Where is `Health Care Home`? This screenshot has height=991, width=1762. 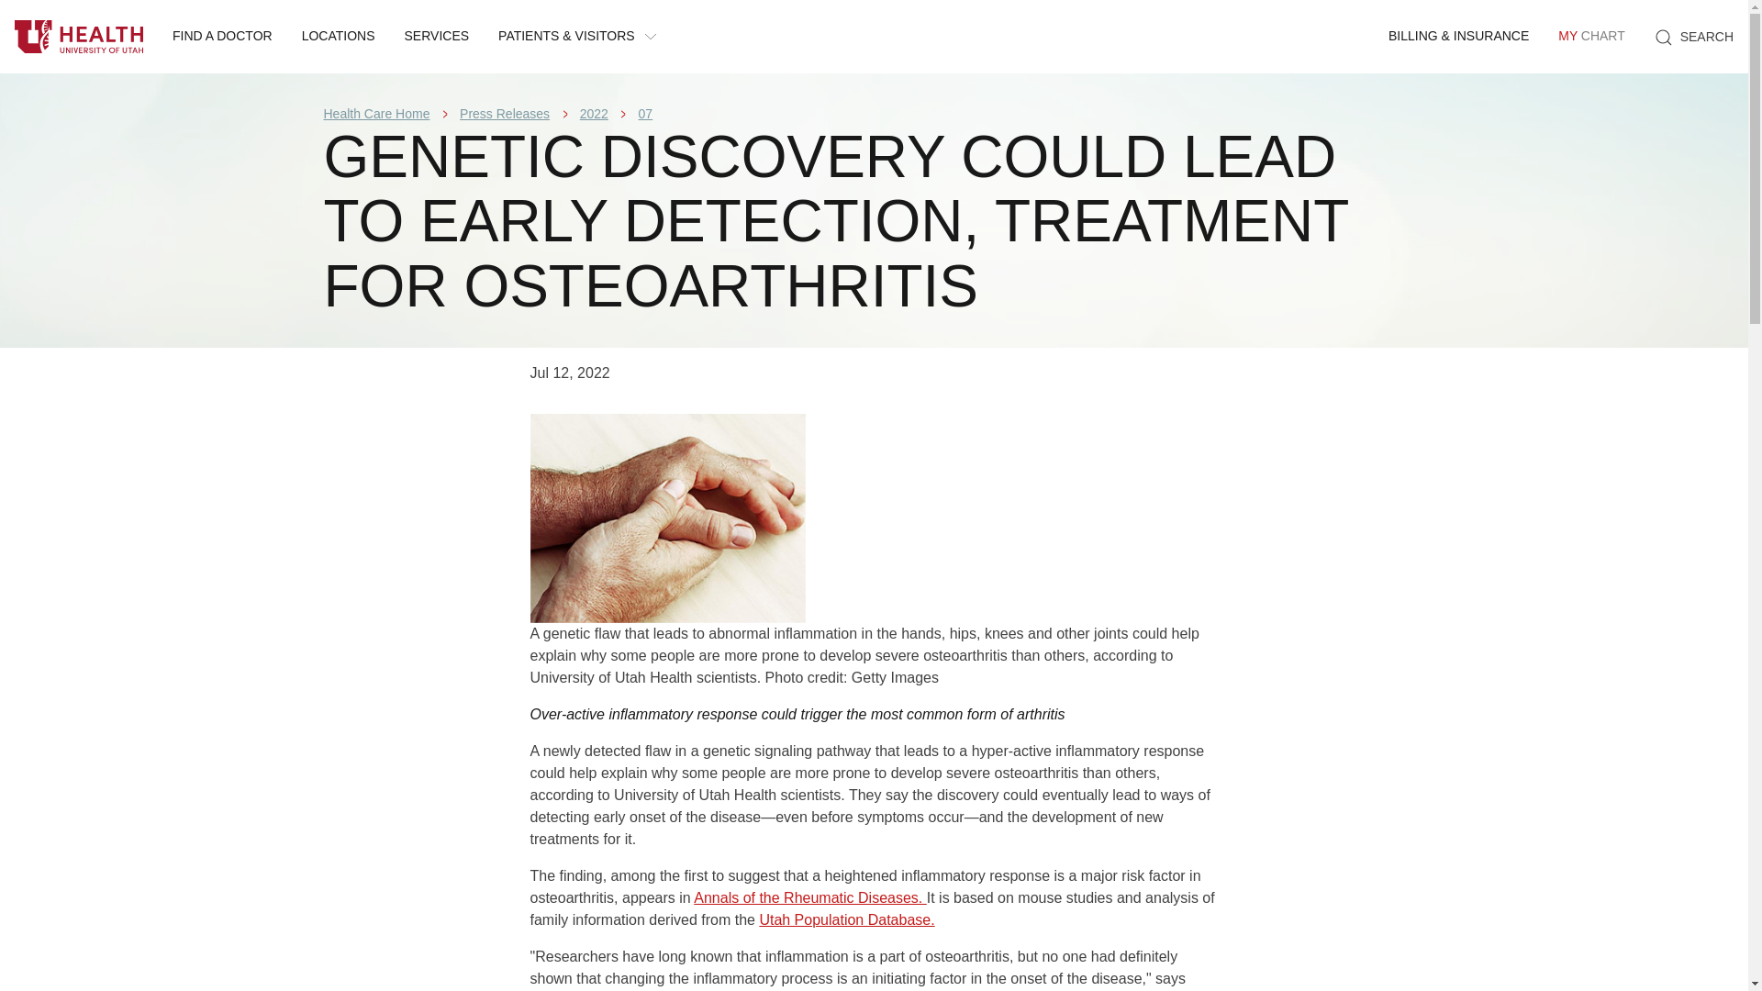
Health Care Home is located at coordinates (376, 113).